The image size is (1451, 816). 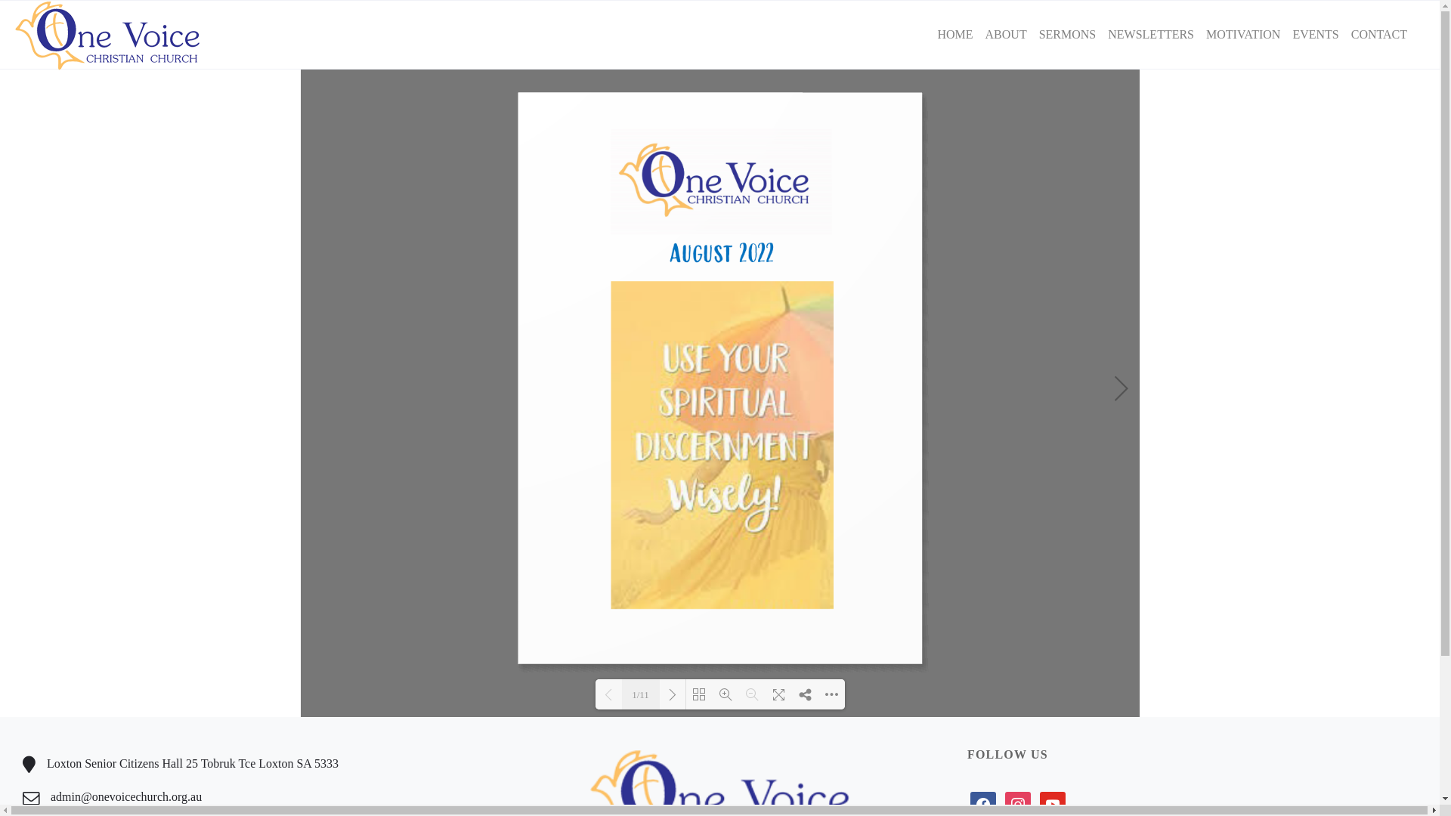 I want to click on SERMONS, so click(x=1068, y=35).